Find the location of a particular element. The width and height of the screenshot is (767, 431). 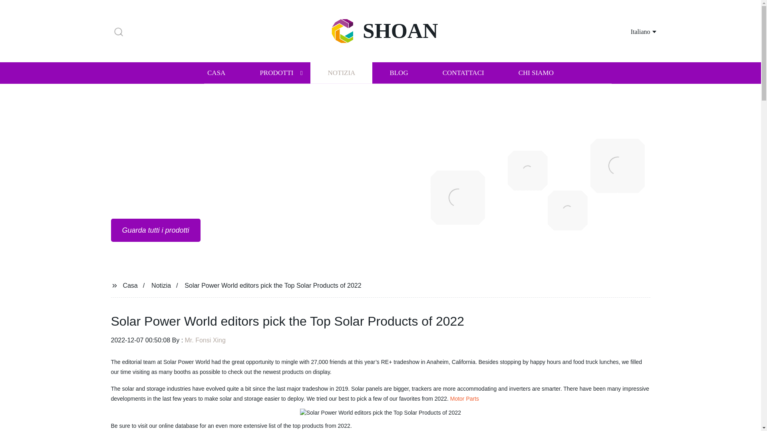

CONTATTACI is located at coordinates (463, 73).